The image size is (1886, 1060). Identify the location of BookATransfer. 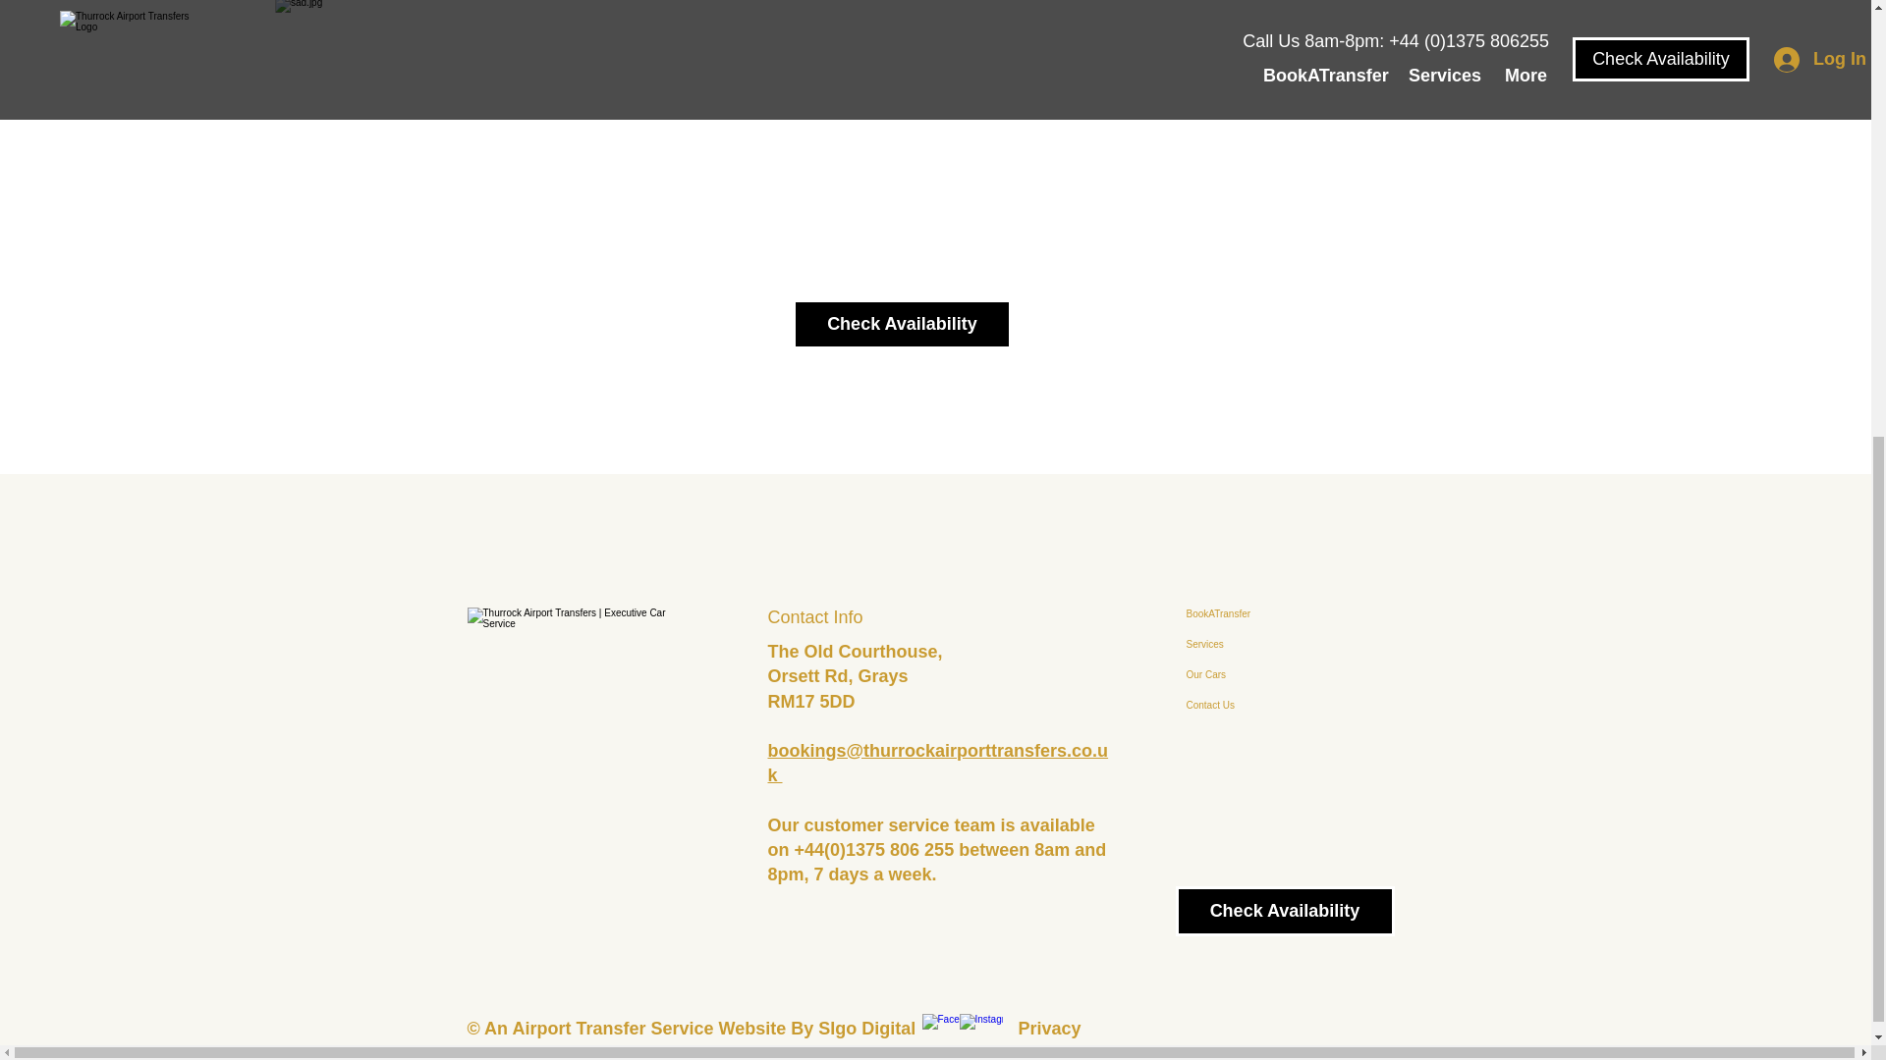
(1231, 614).